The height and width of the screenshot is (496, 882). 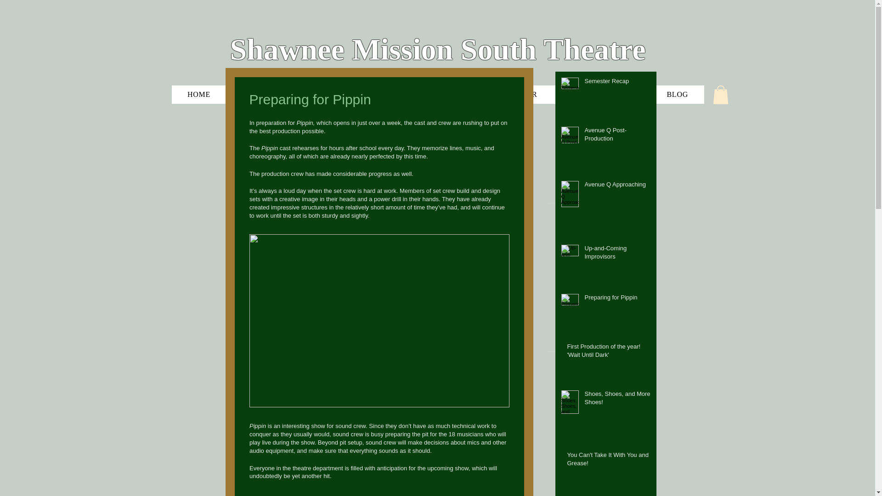 I want to click on First Production of the year! 'Wait Until Dark', so click(x=609, y=353).